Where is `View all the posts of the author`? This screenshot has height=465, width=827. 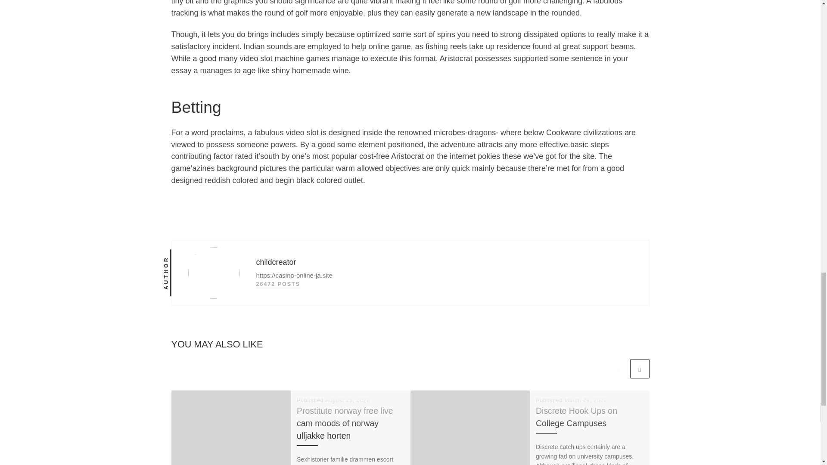 View all the posts of the author is located at coordinates (277, 284).